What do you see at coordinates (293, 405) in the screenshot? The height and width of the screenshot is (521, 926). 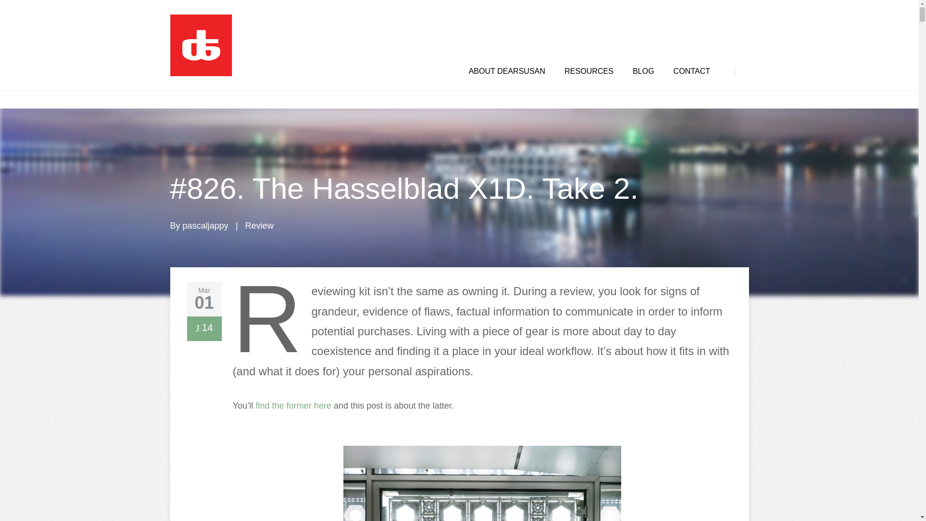 I see `find the former here` at bounding box center [293, 405].